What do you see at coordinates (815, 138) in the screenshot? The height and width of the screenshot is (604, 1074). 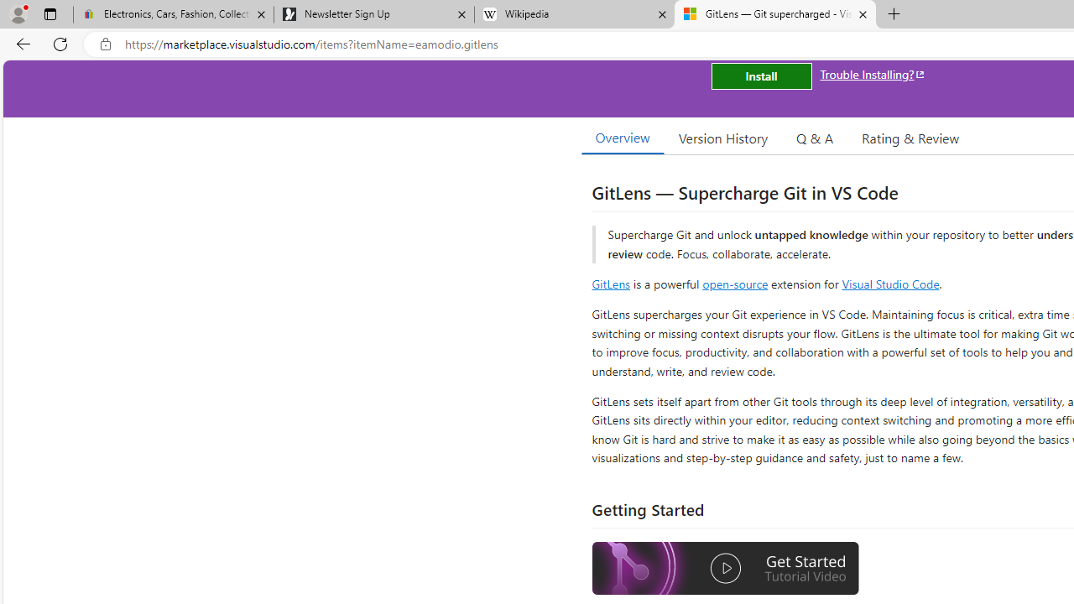 I see `Q & A` at bounding box center [815, 138].